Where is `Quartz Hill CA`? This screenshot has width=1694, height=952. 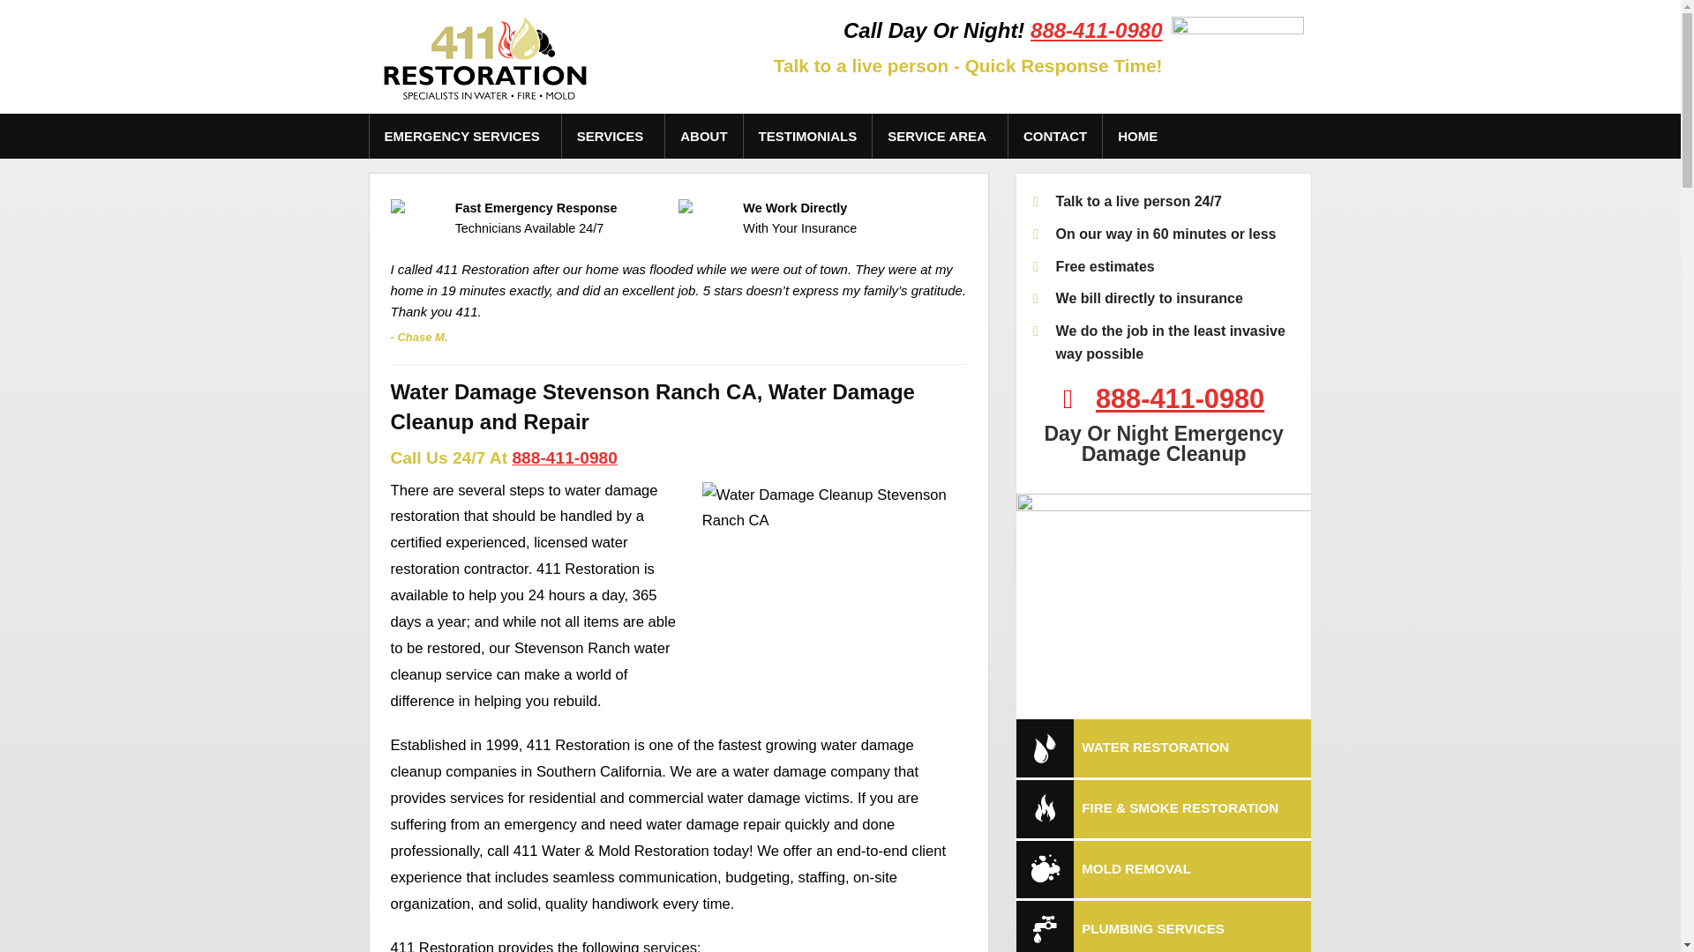
Quartz Hill CA is located at coordinates (941, 361).